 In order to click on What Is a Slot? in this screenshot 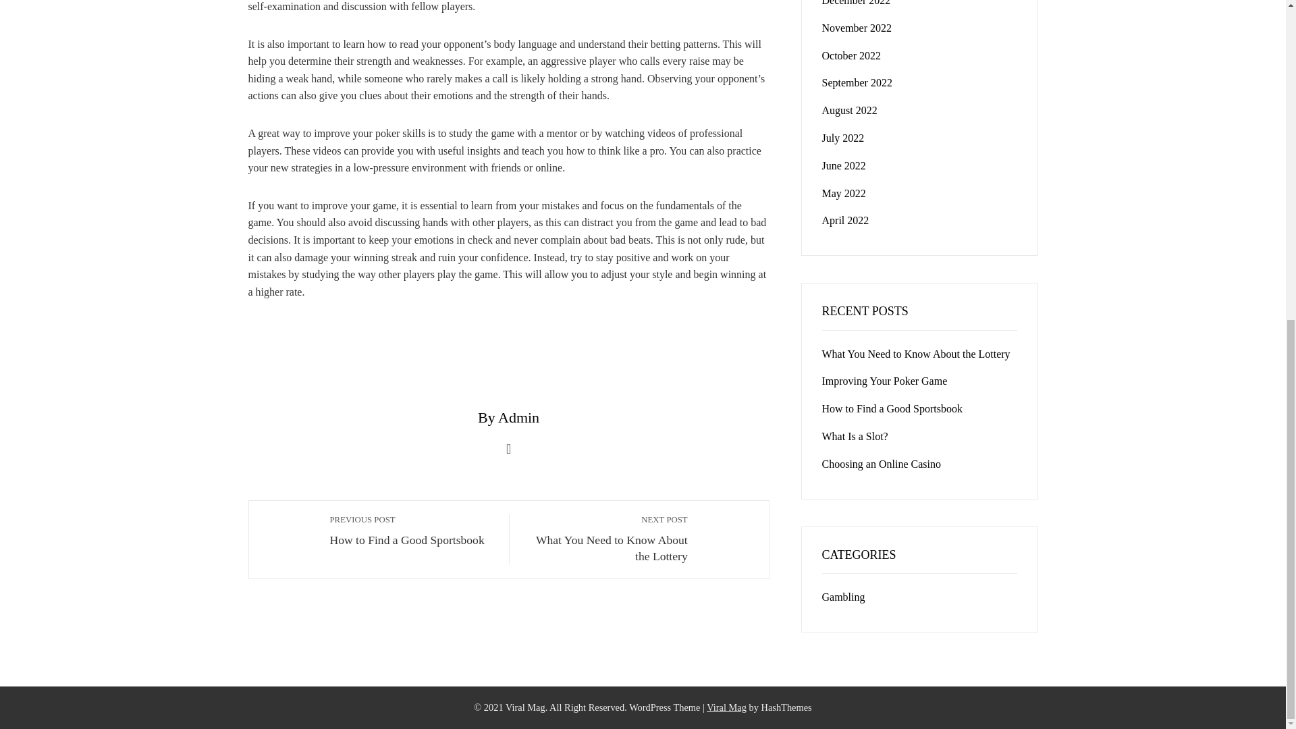, I will do `click(855, 436)`.